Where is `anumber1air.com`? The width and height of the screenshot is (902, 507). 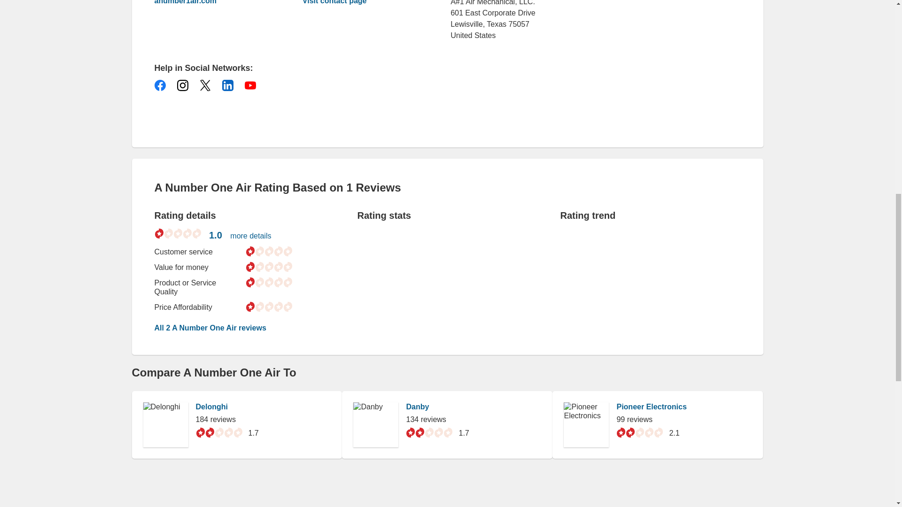 anumber1air.com is located at coordinates (214, 3).